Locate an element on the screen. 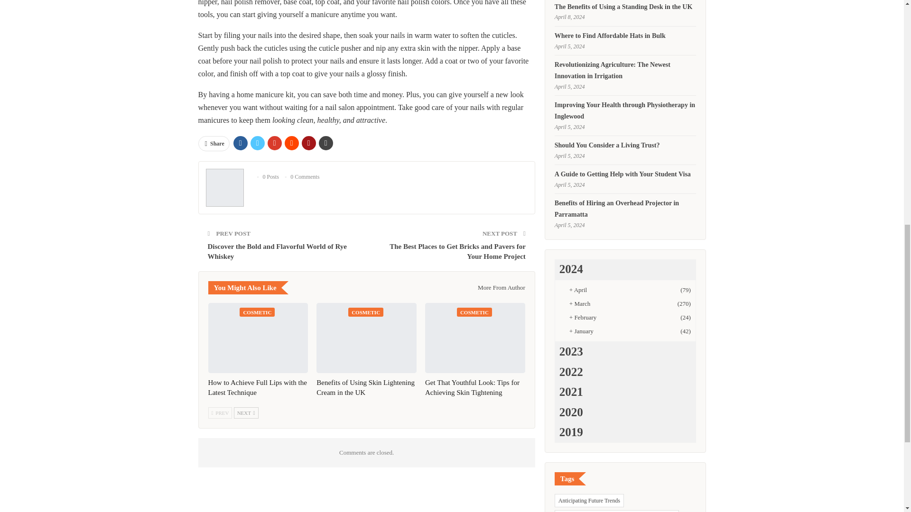 Image resolution: width=911 pixels, height=512 pixels. Get That Youthful Look: Tips for Achieving Skin Tightening is located at coordinates (475, 338).